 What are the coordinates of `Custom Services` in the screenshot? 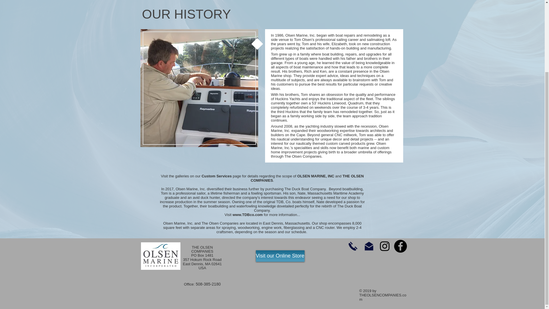 It's located at (216, 176).